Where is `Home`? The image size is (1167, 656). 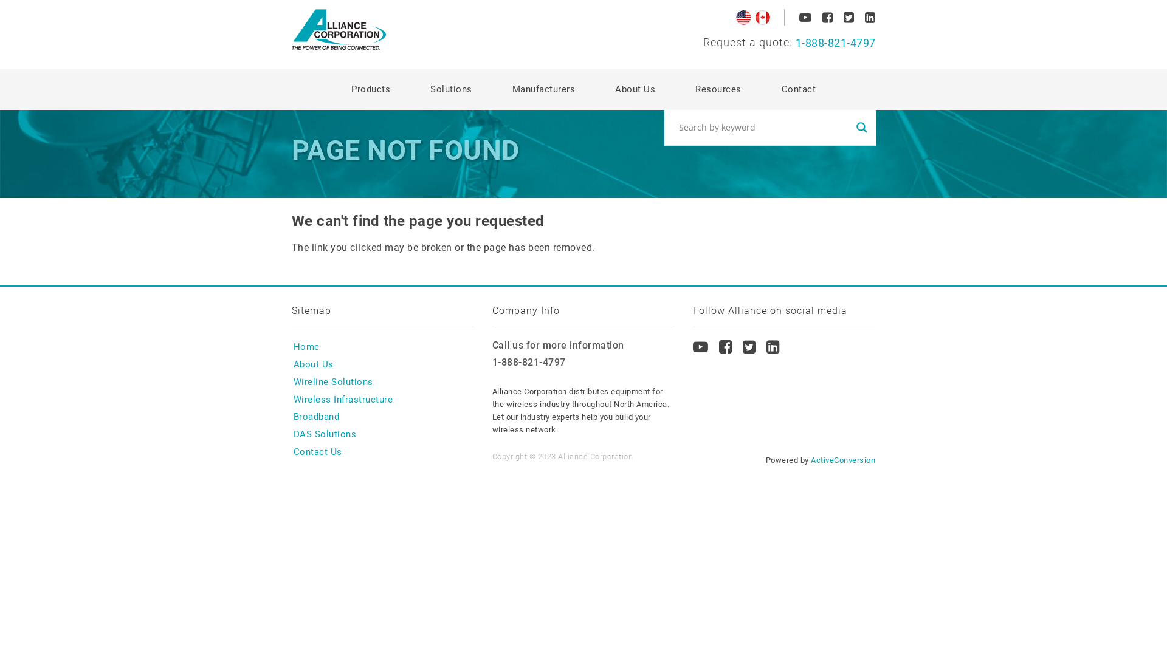
Home is located at coordinates (306, 347).